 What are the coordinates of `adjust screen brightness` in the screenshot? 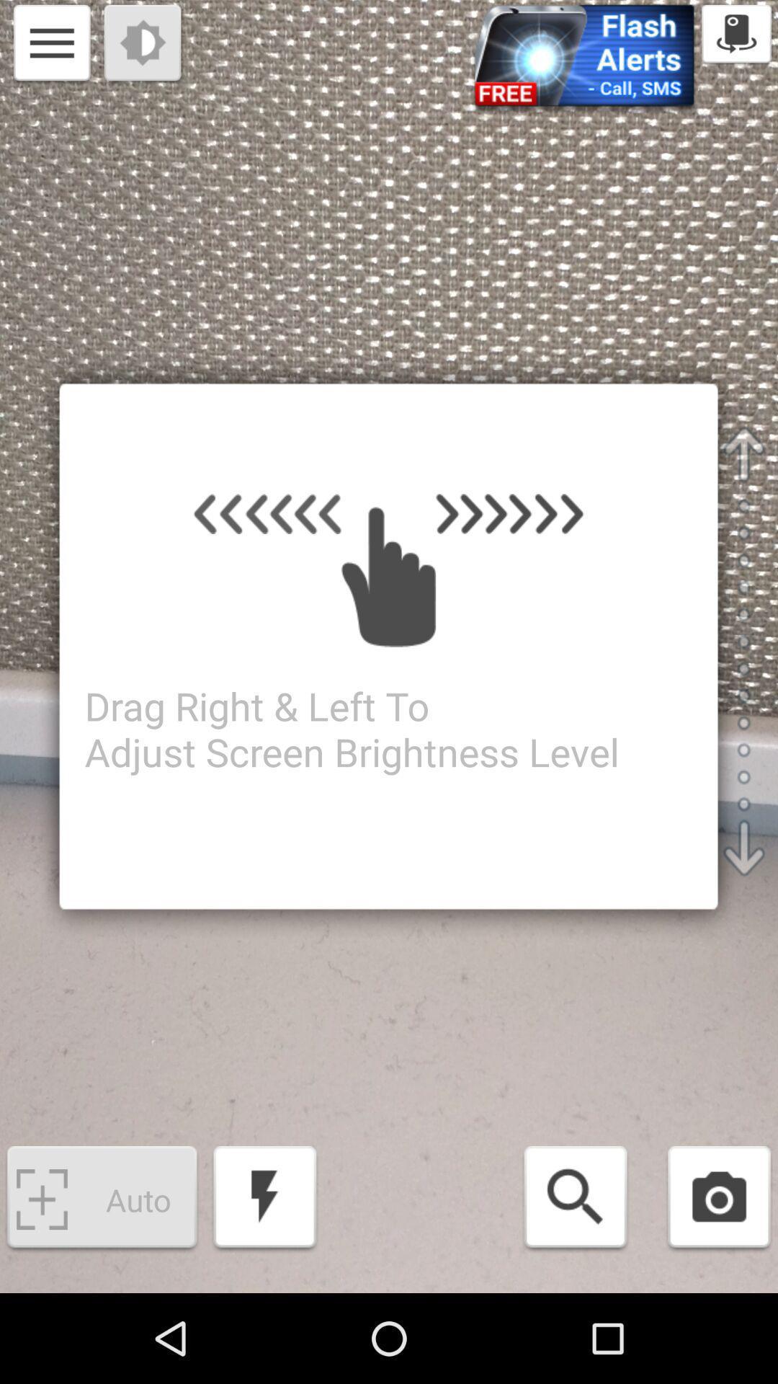 It's located at (144, 45).